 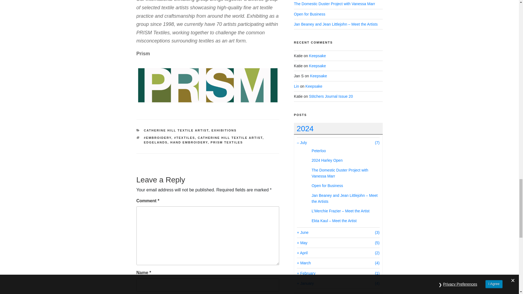 What do you see at coordinates (230, 138) in the screenshot?
I see `CATHERINE HILL TEXTILE ARTIST` at bounding box center [230, 138].